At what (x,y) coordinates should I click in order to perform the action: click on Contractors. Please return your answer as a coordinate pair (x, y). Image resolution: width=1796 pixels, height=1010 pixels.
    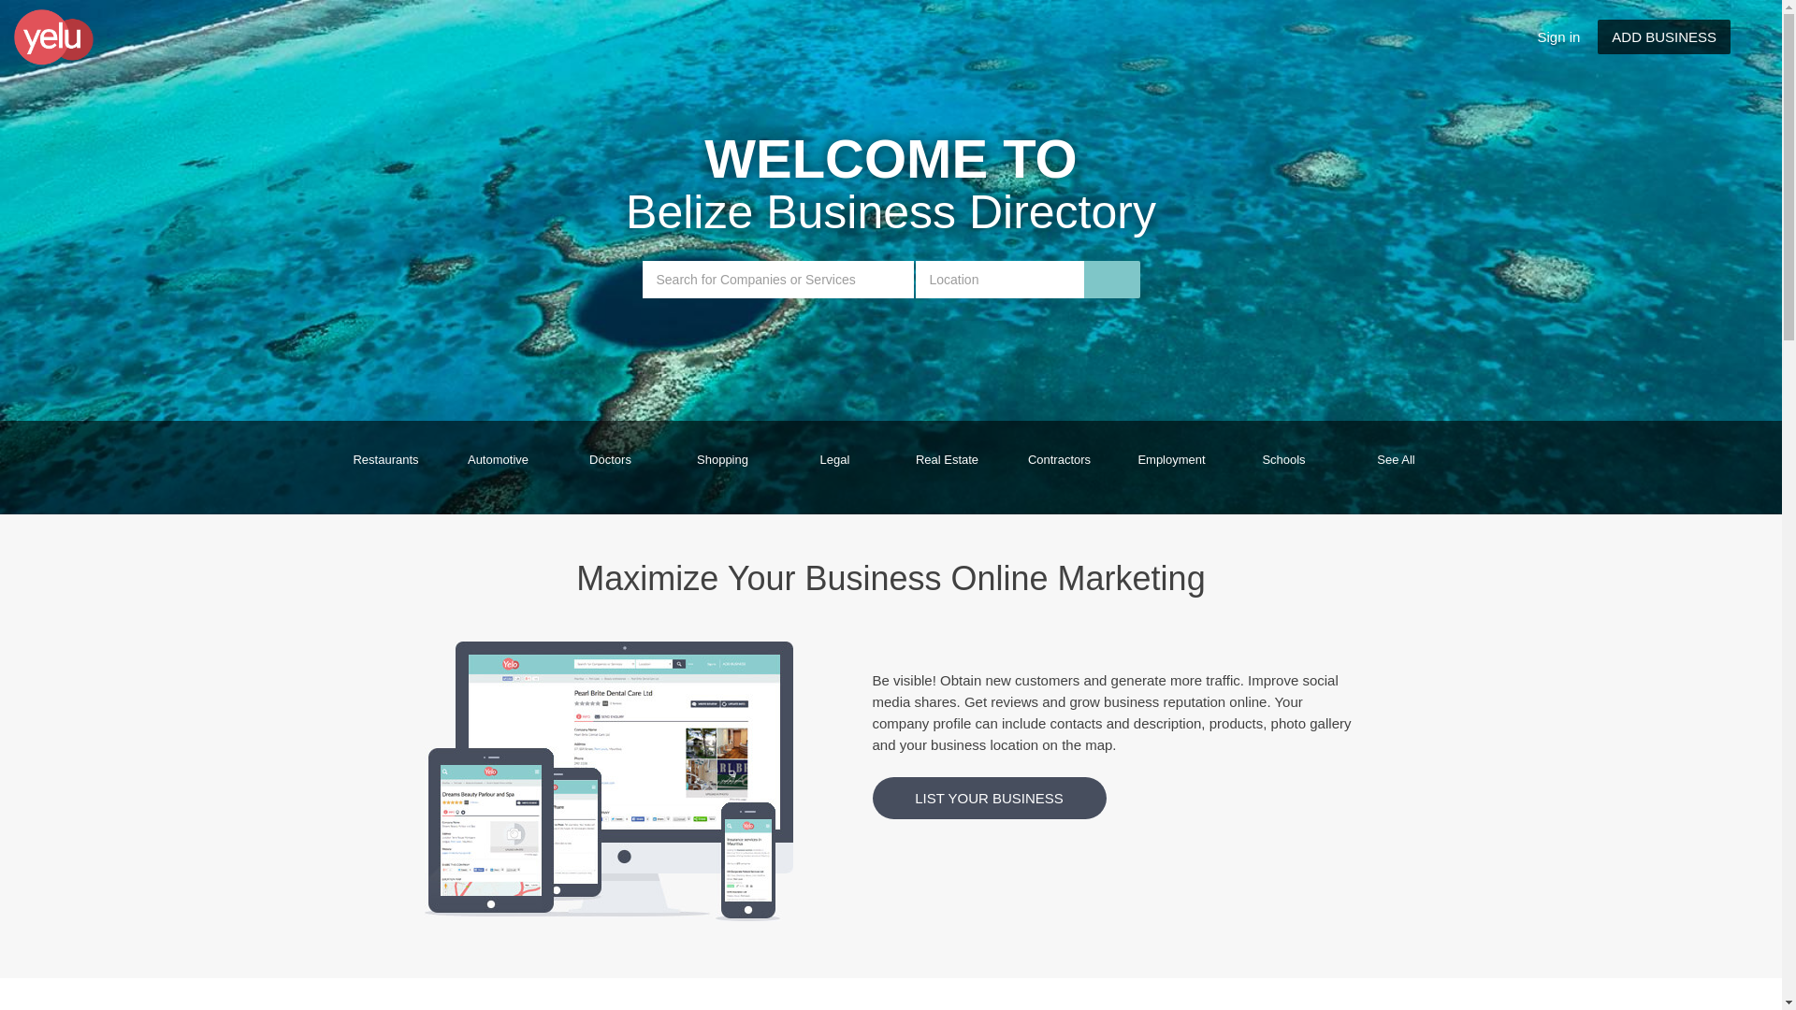
    Looking at the image, I should click on (1059, 468).